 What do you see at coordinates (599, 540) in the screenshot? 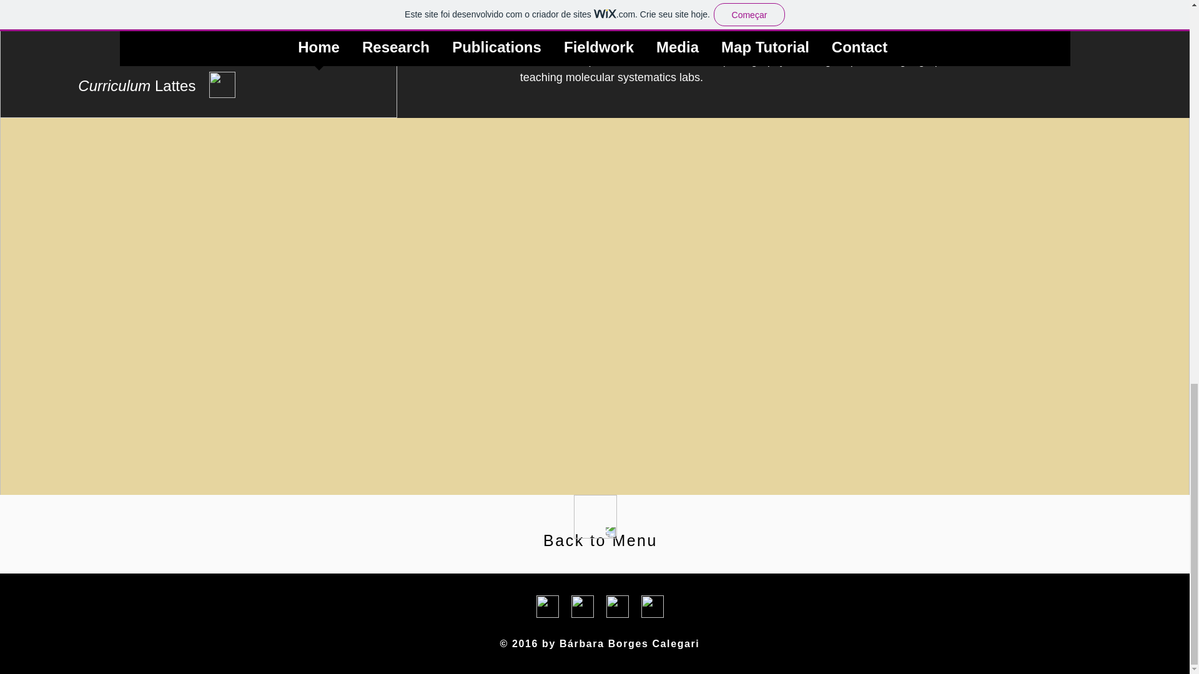
I see `Back to Menu` at bounding box center [599, 540].